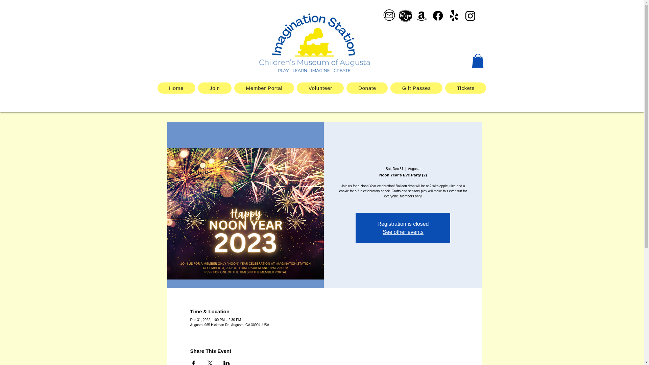 The height and width of the screenshot is (365, 649). What do you see at coordinates (403, 232) in the screenshot?
I see `See other events` at bounding box center [403, 232].